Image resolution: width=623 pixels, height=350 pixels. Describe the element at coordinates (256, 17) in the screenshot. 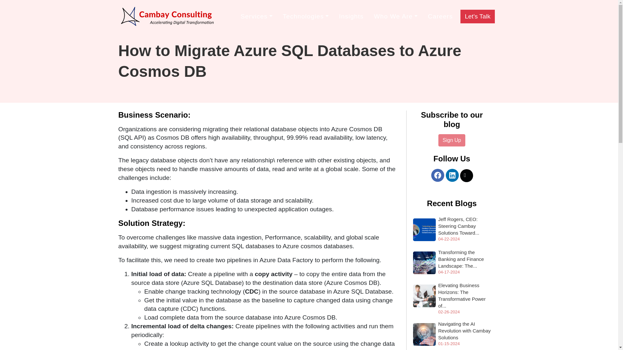

I see `Services` at that location.